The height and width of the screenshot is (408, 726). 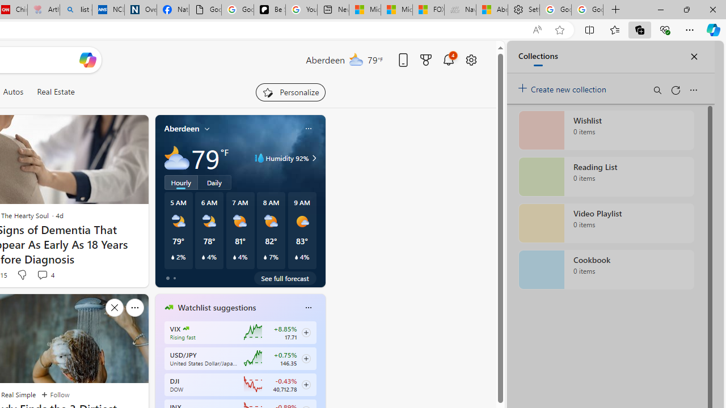 What do you see at coordinates (314, 158) in the screenshot?
I see `Class: weather-arrow-glyph` at bounding box center [314, 158].